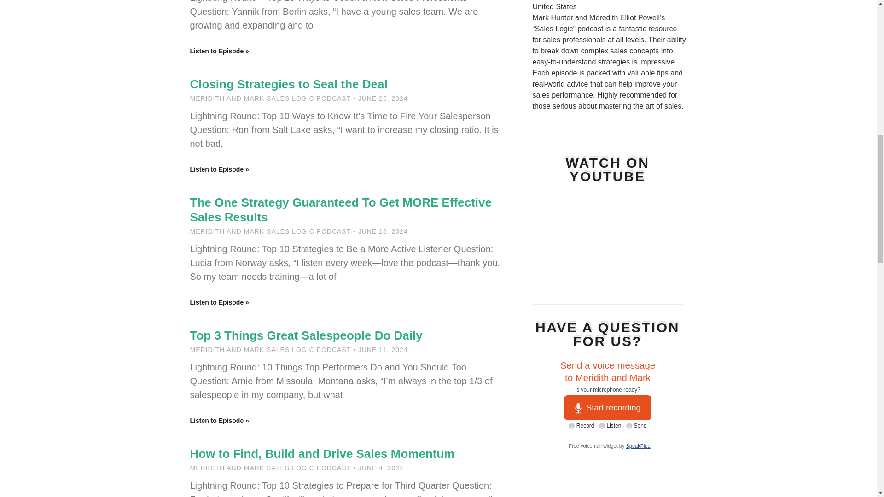 Image resolution: width=884 pixels, height=497 pixels. What do you see at coordinates (322, 454) in the screenshot?
I see `How to Find, Build and Drive Sales Momentum` at bounding box center [322, 454].